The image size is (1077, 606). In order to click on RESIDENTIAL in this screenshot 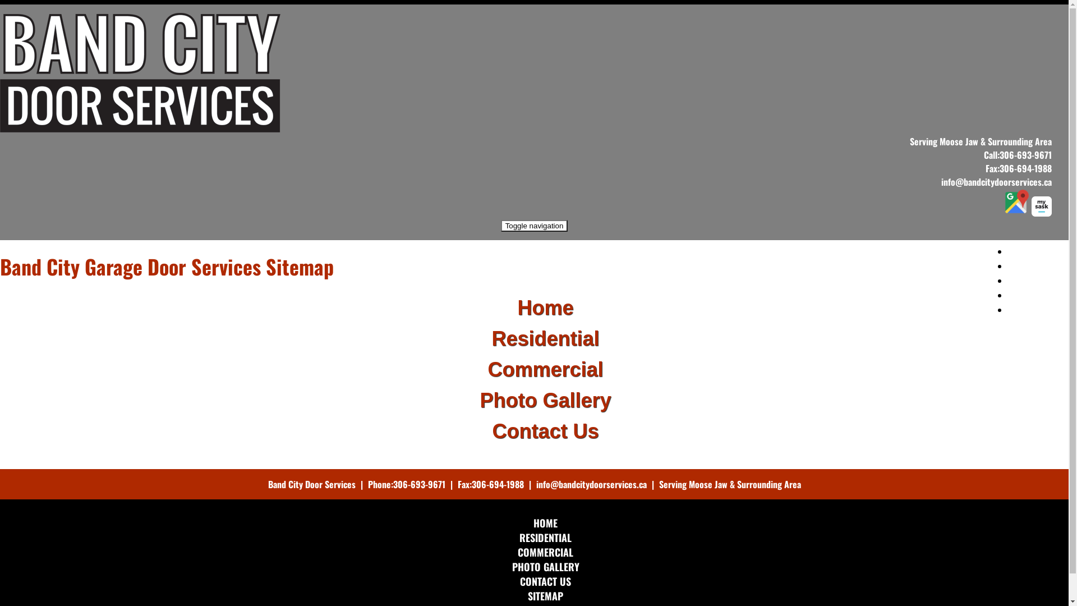, I will do `click(545, 538)`.